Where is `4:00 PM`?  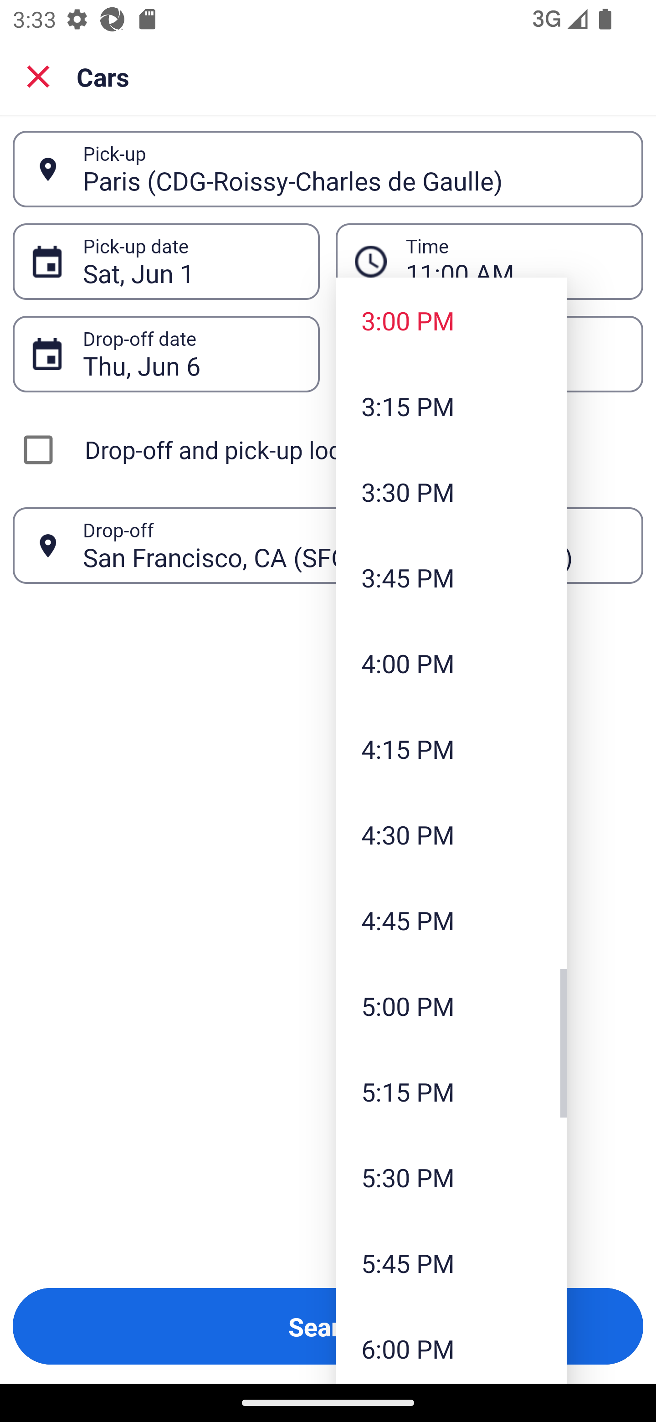
4:00 PM is located at coordinates (451, 663).